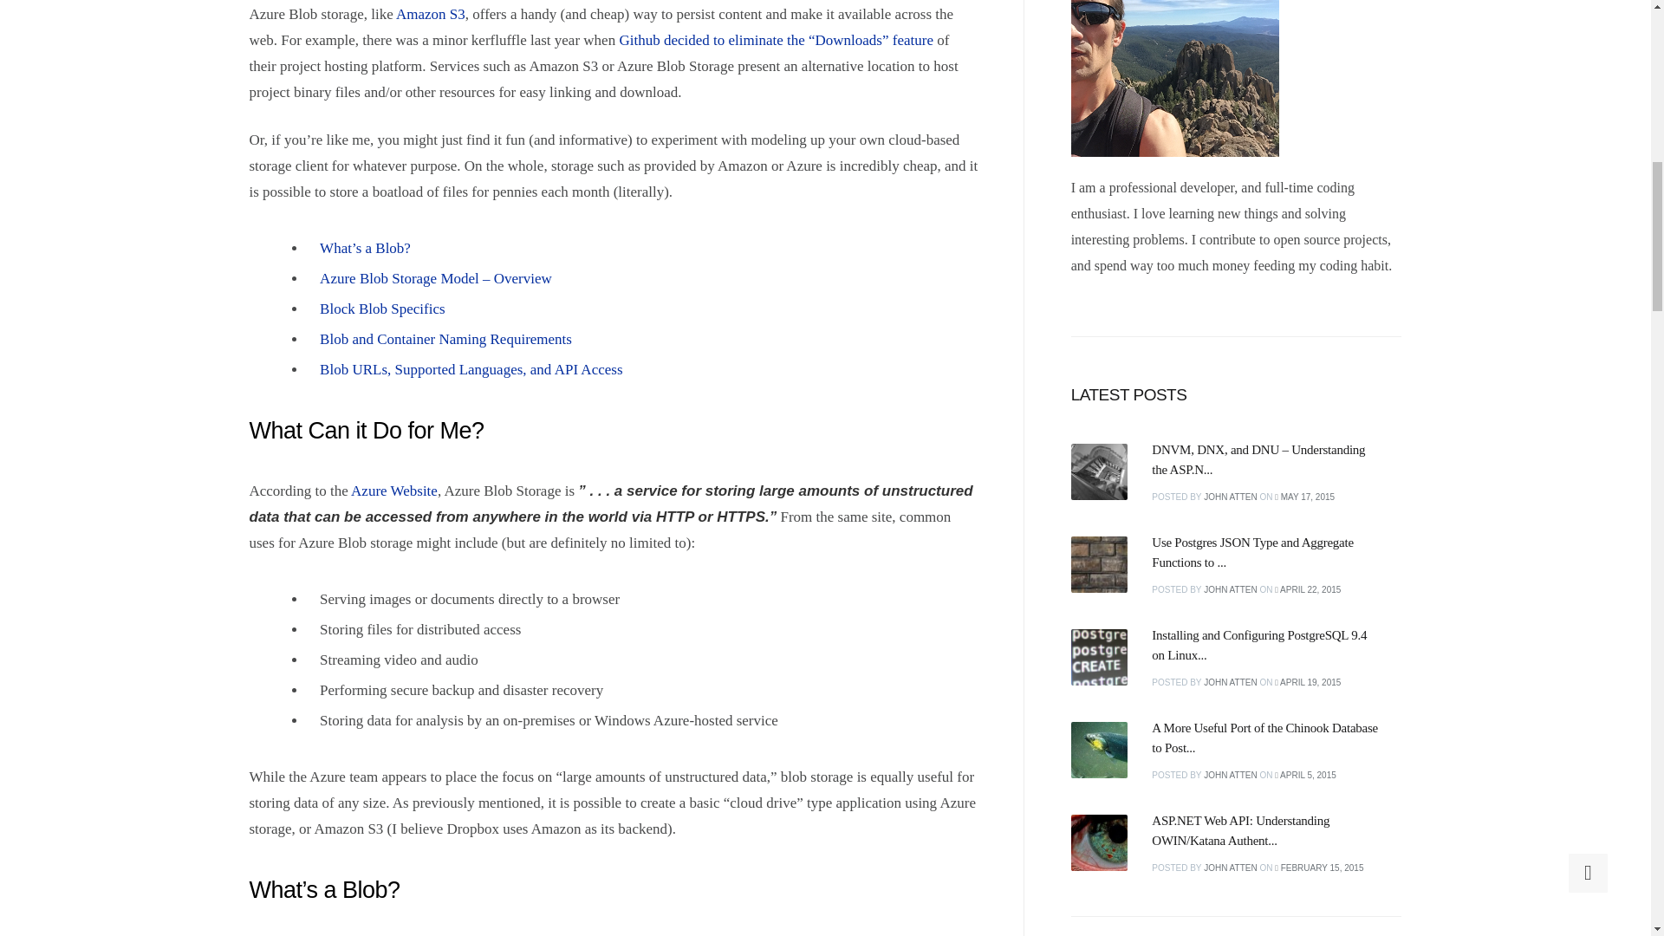 This screenshot has height=936, width=1664. What do you see at coordinates (445, 339) in the screenshot?
I see `Blob and Container Naming Requirements` at bounding box center [445, 339].